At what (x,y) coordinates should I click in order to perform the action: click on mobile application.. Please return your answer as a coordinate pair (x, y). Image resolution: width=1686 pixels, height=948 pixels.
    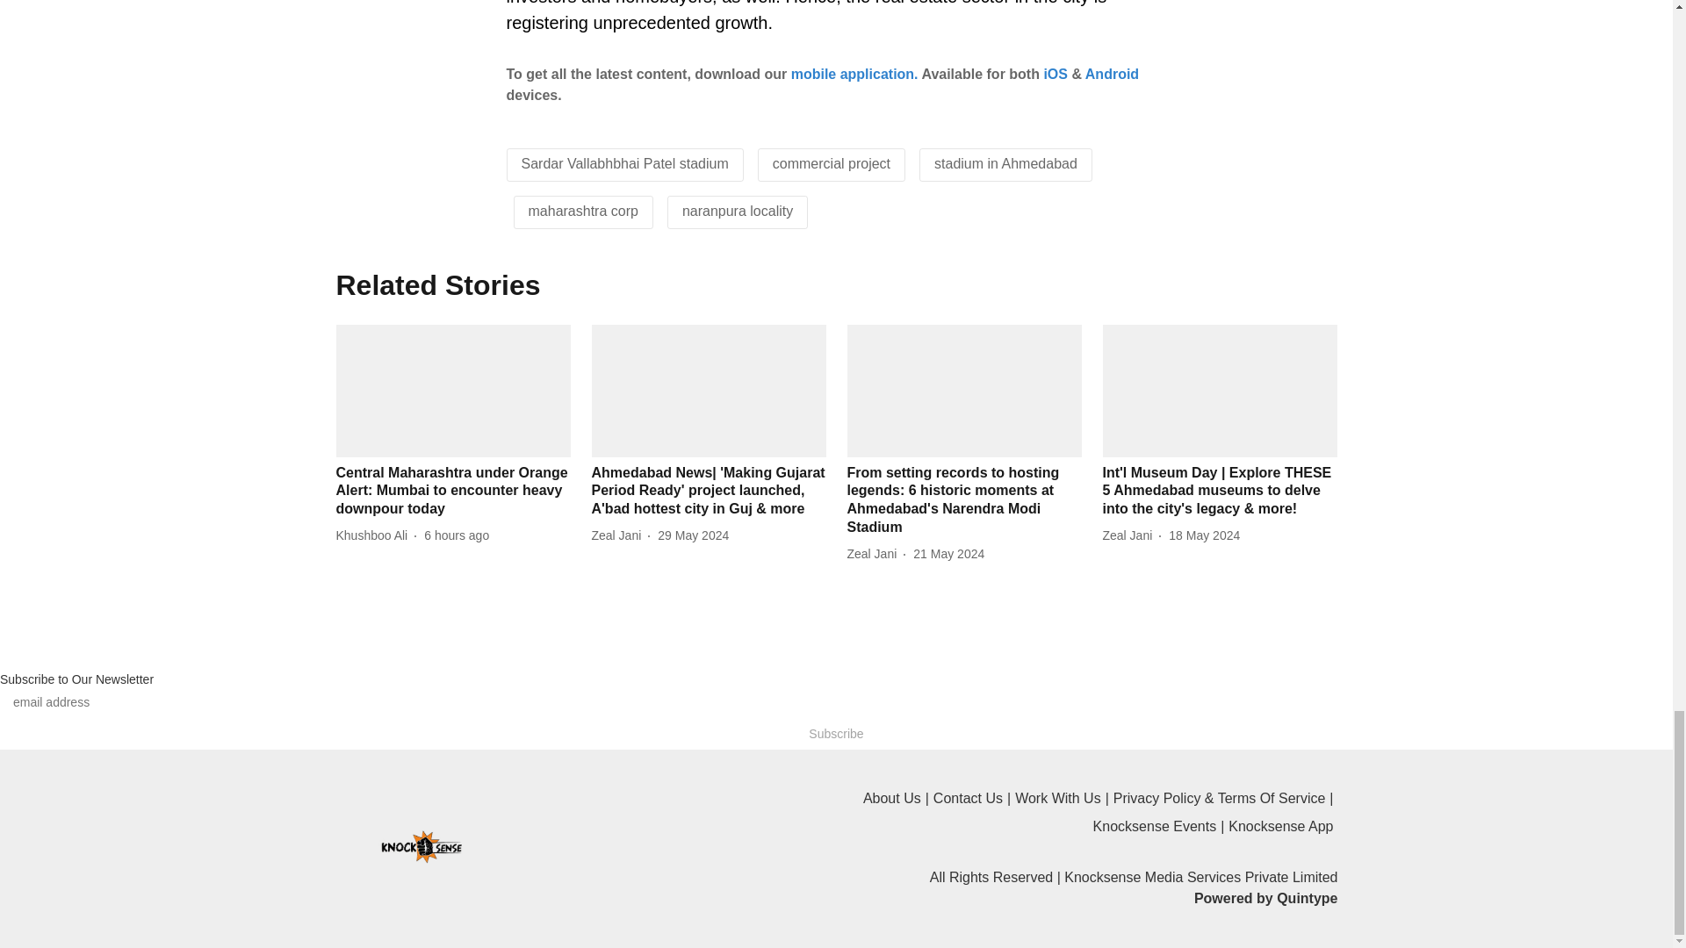
    Looking at the image, I should click on (854, 74).